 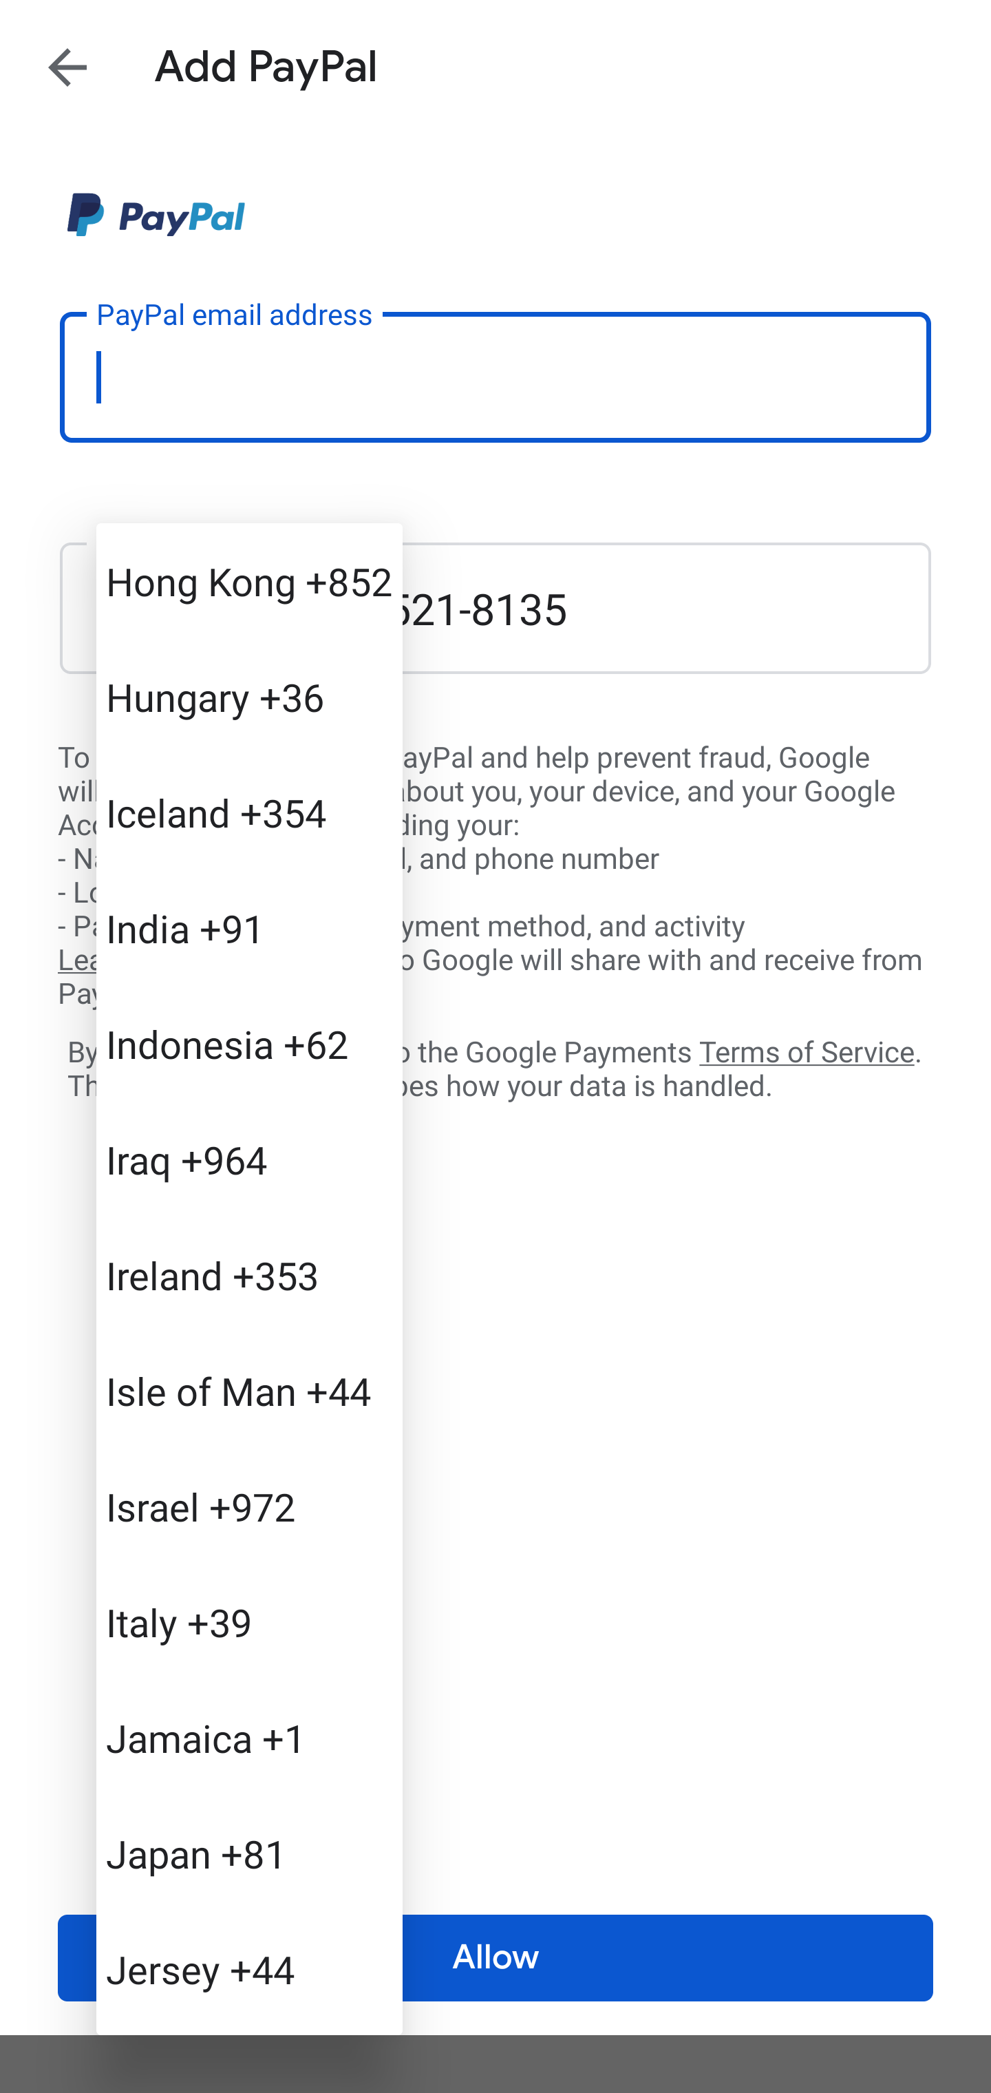 What do you see at coordinates (249, 928) in the screenshot?
I see `India +91` at bounding box center [249, 928].